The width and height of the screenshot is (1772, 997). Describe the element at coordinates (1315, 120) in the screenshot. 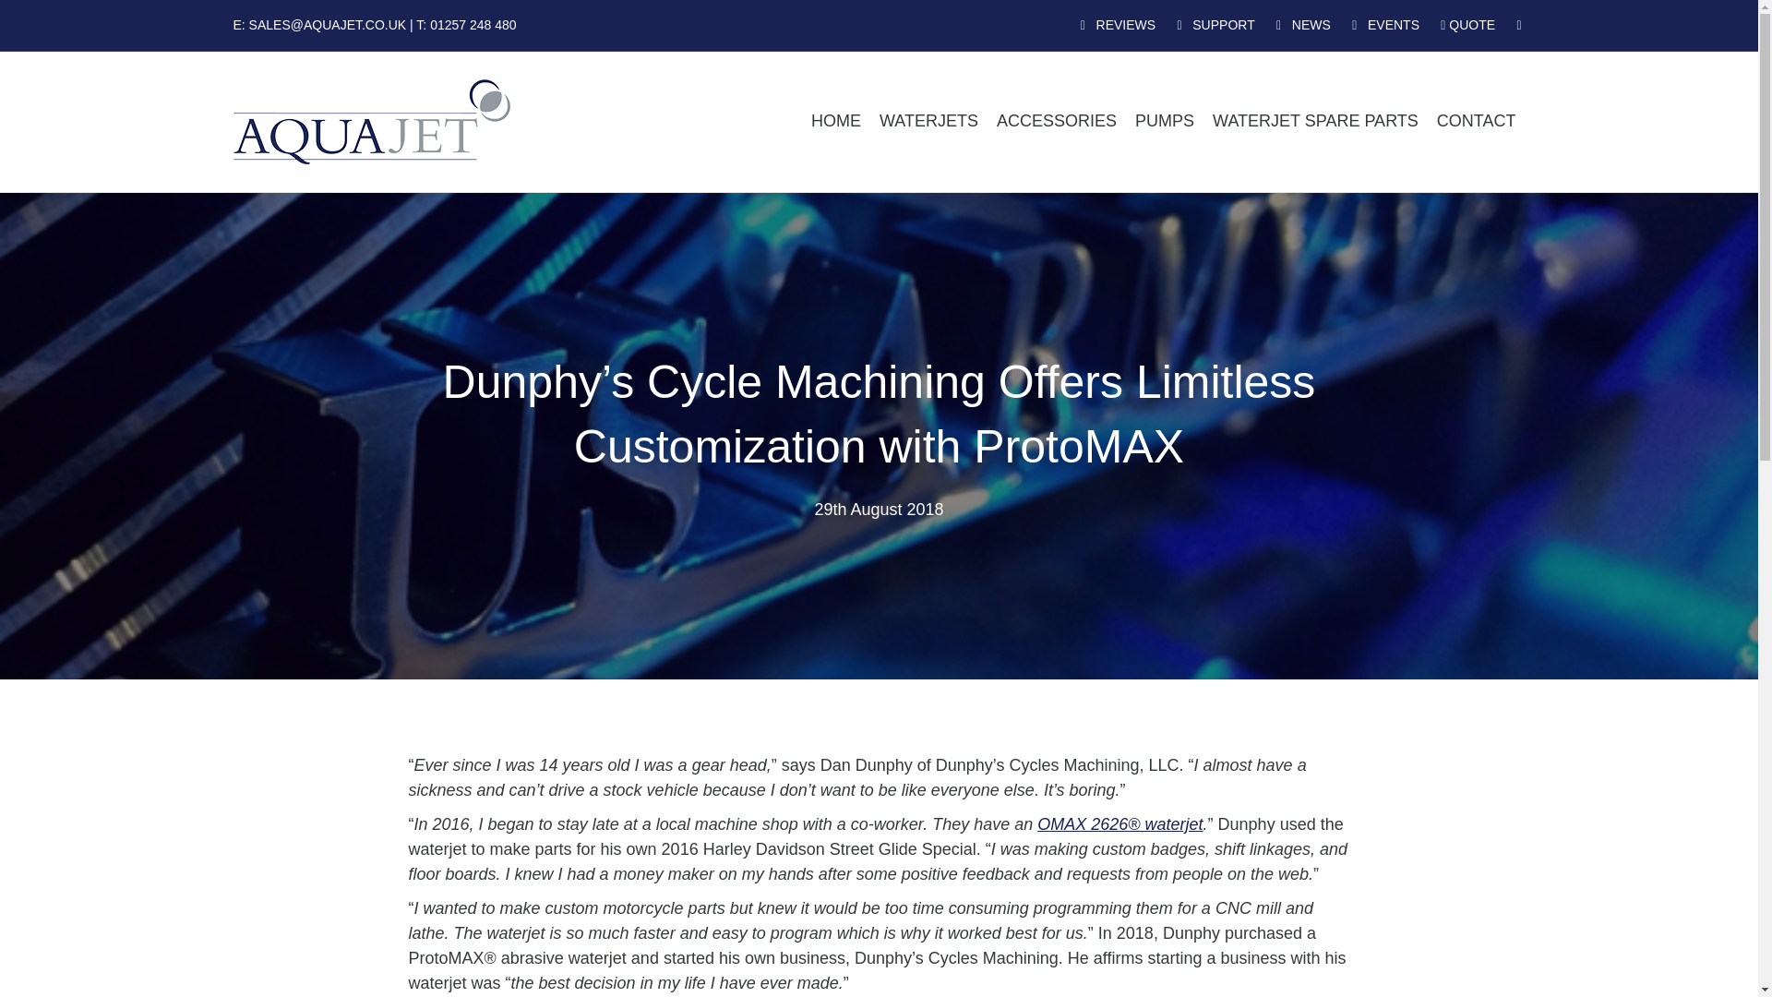

I see `WATERJET SPARE PARTS` at that location.